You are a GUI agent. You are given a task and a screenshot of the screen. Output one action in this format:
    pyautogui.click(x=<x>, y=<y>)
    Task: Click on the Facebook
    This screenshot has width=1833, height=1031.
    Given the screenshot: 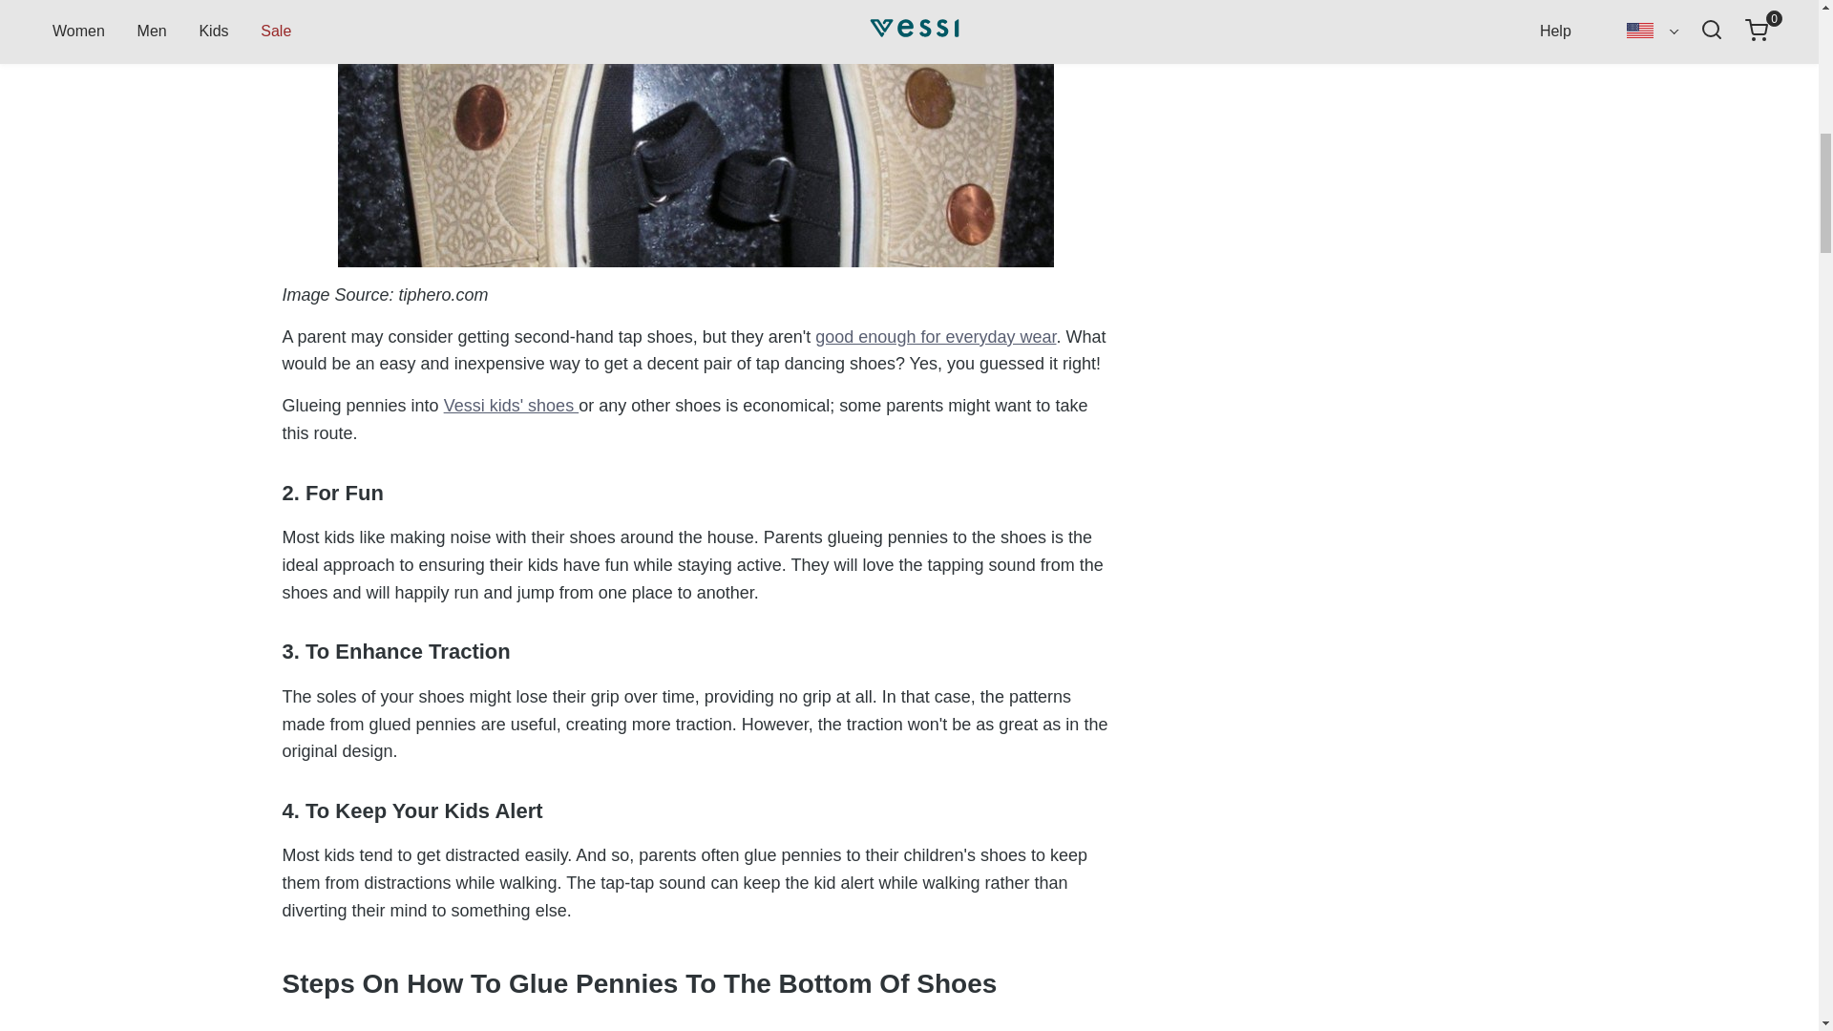 What is the action you would take?
    pyautogui.click(x=1212, y=53)
    